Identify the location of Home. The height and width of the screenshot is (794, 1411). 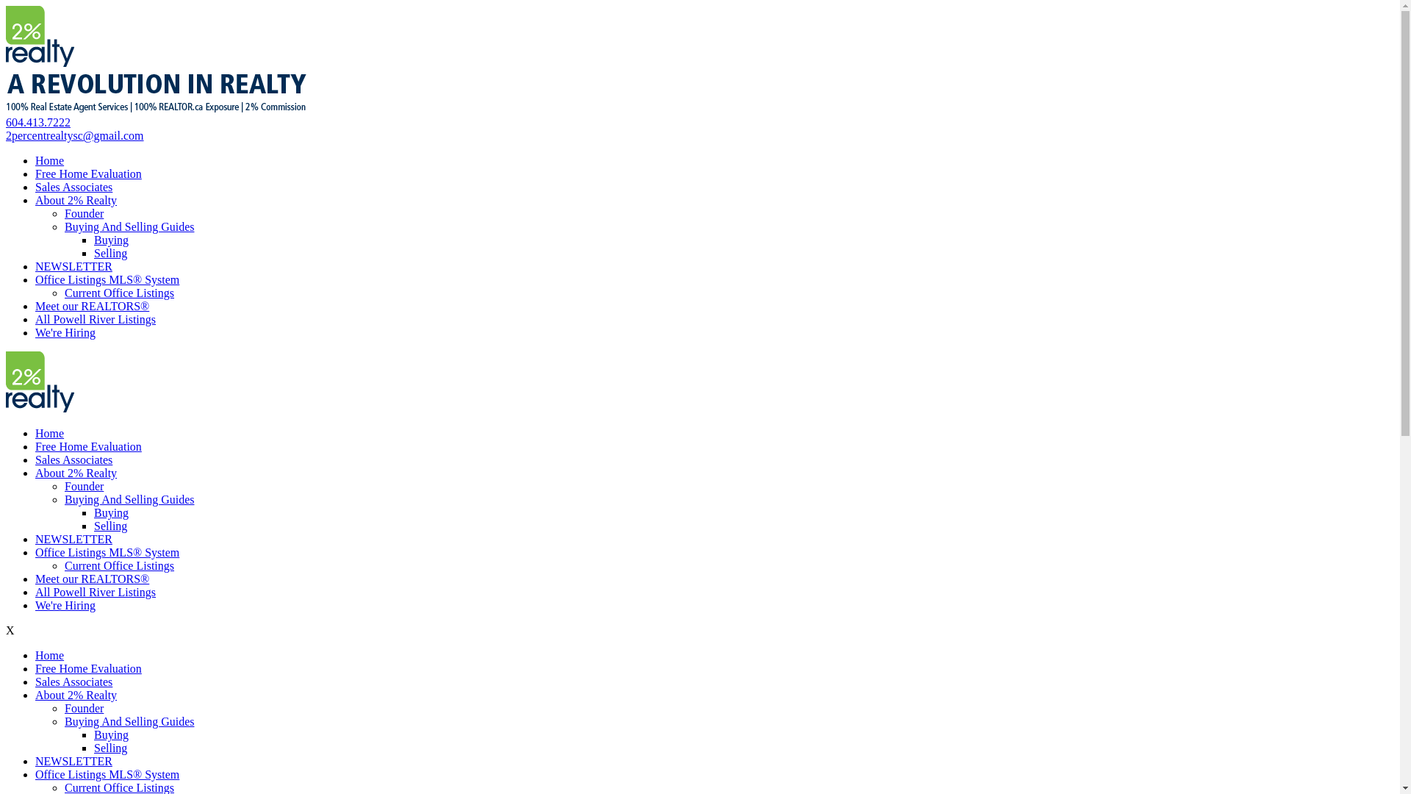
(50, 434).